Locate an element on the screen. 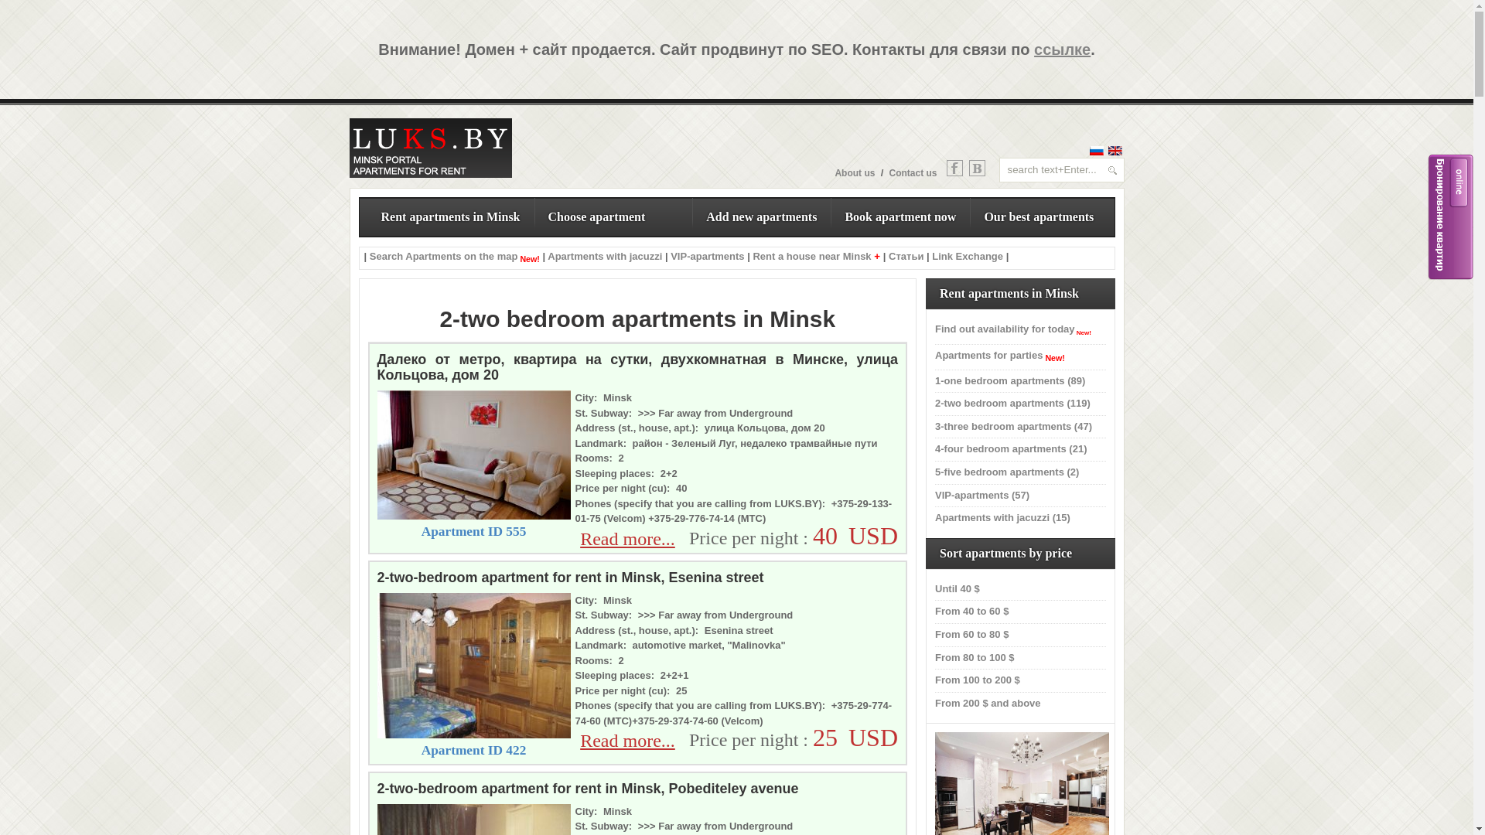 The width and height of the screenshot is (1485, 835). About us is located at coordinates (855, 173).